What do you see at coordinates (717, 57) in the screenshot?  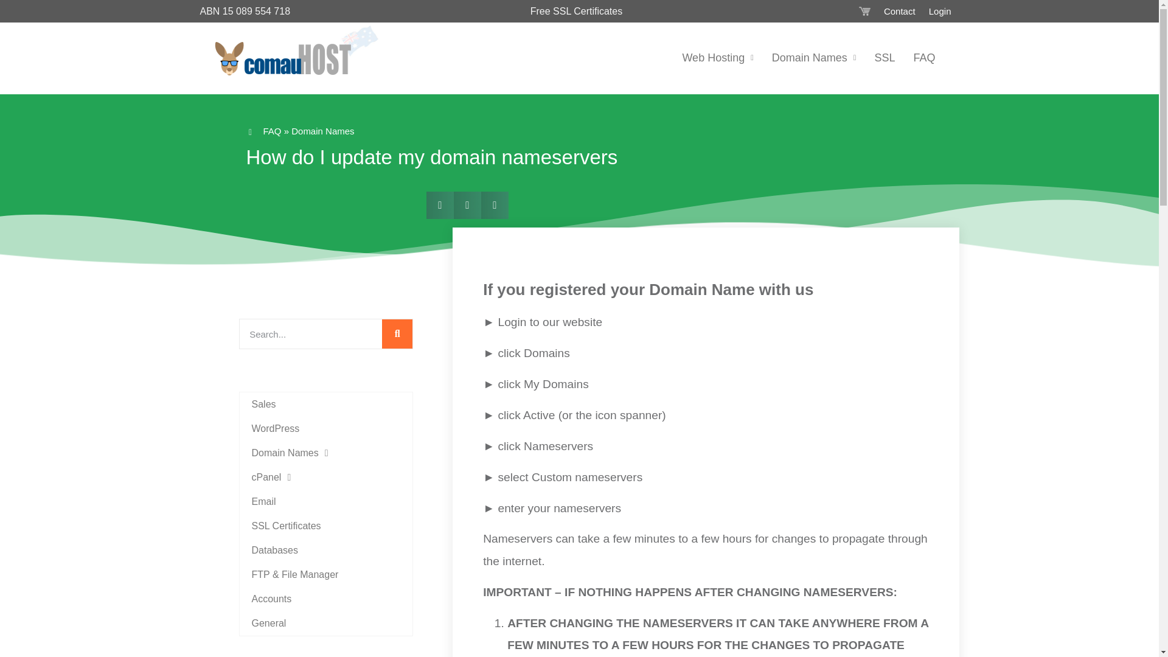 I see `Web Hosting` at bounding box center [717, 57].